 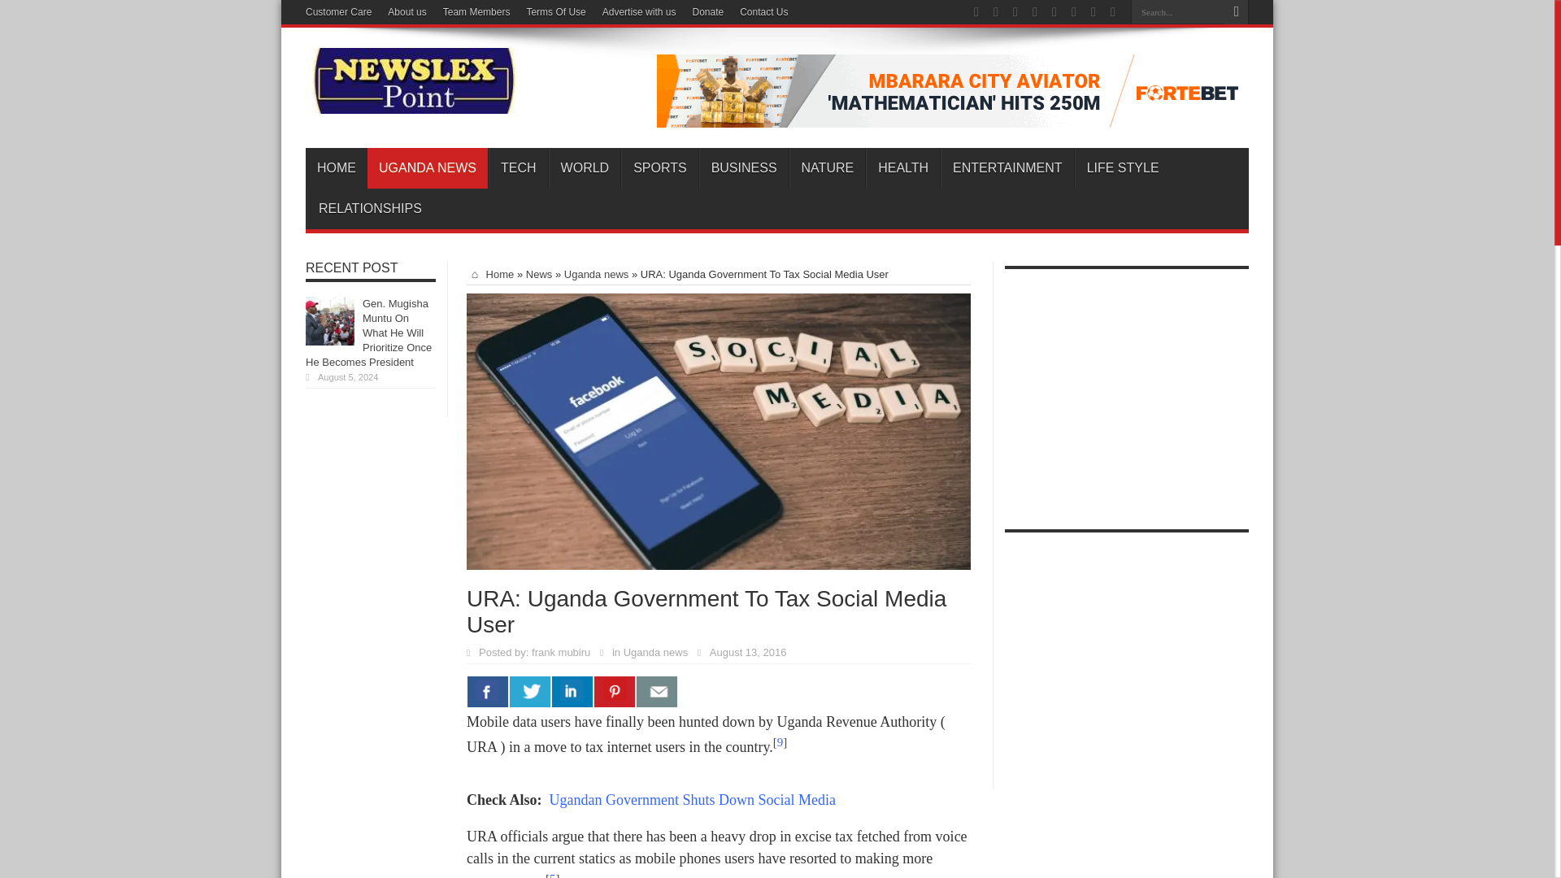 I want to click on HOME, so click(x=337, y=168).